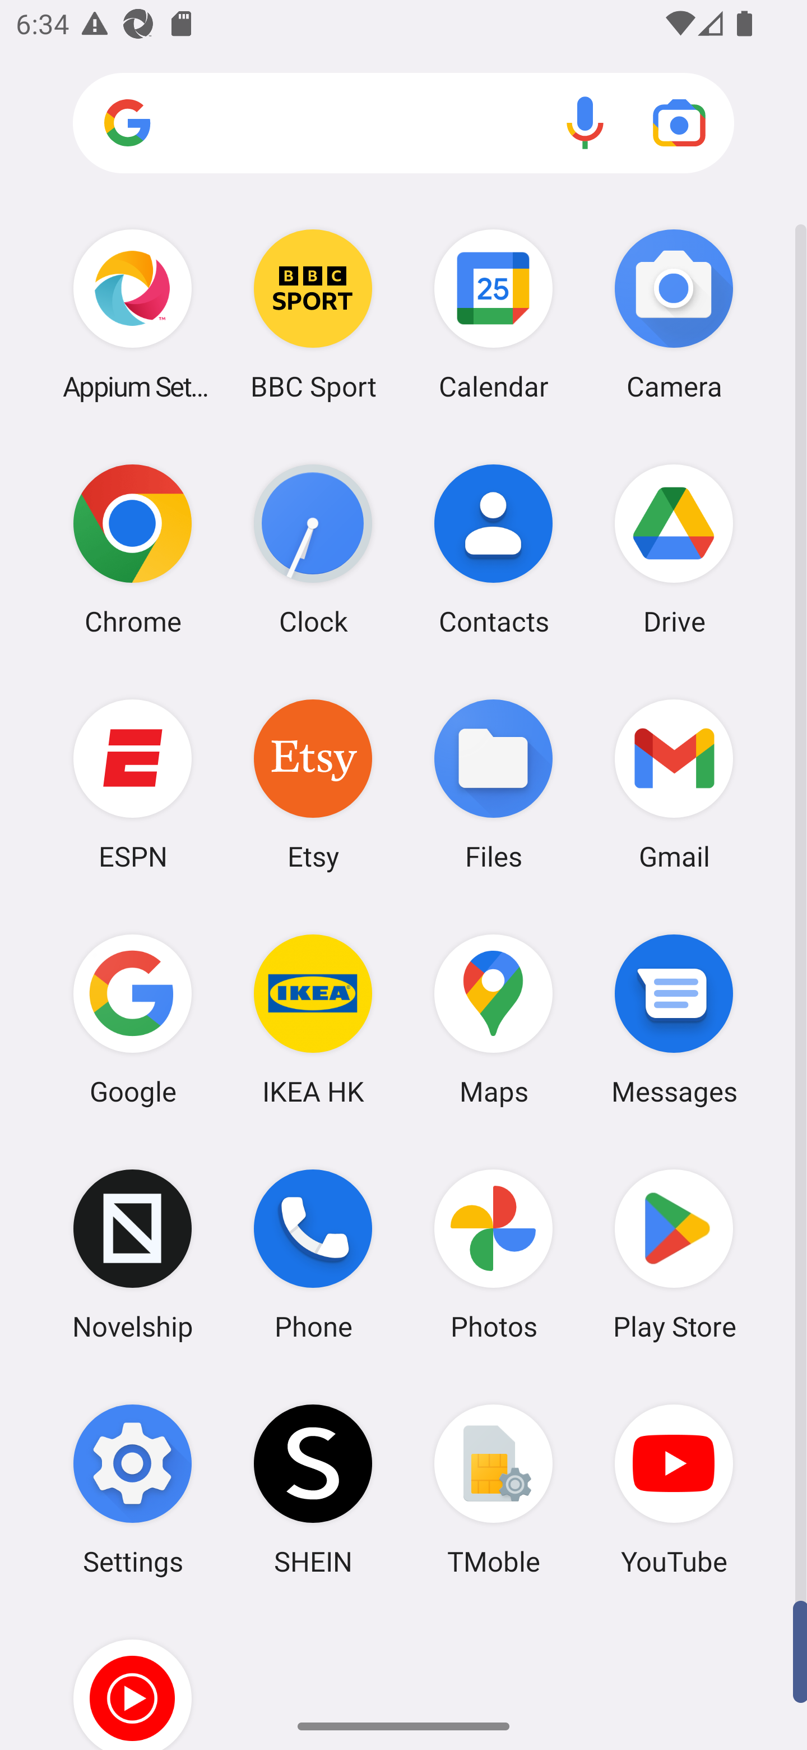  Describe the element at coordinates (403, 123) in the screenshot. I see `Search apps, web and more` at that location.